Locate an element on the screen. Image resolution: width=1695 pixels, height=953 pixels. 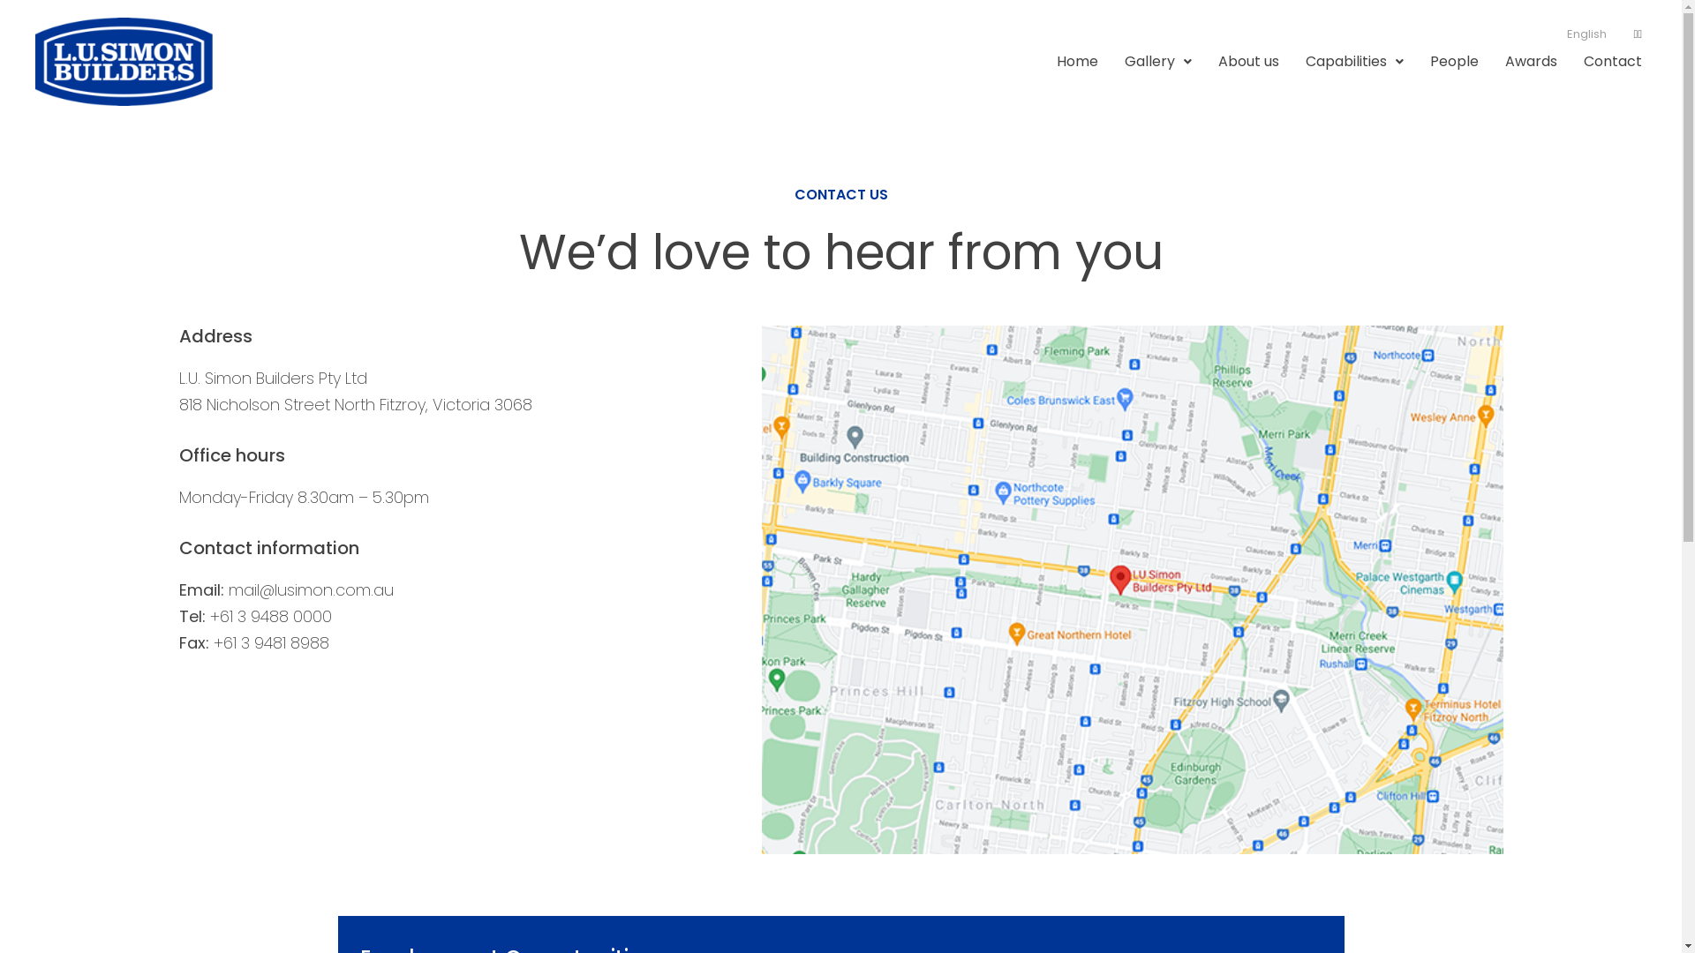
Awards is located at coordinates (1531, 62).